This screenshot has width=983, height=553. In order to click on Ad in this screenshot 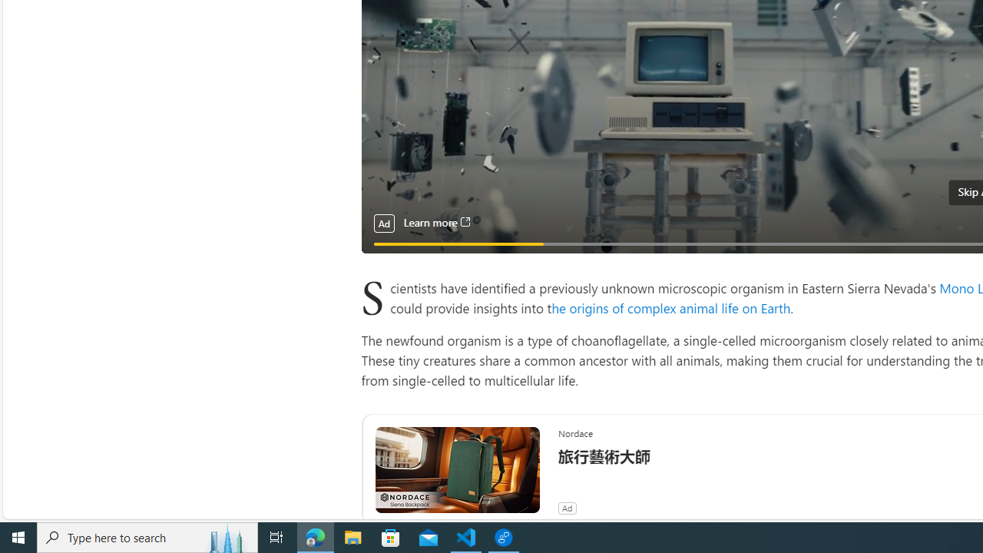, I will do `click(567, 508)`.